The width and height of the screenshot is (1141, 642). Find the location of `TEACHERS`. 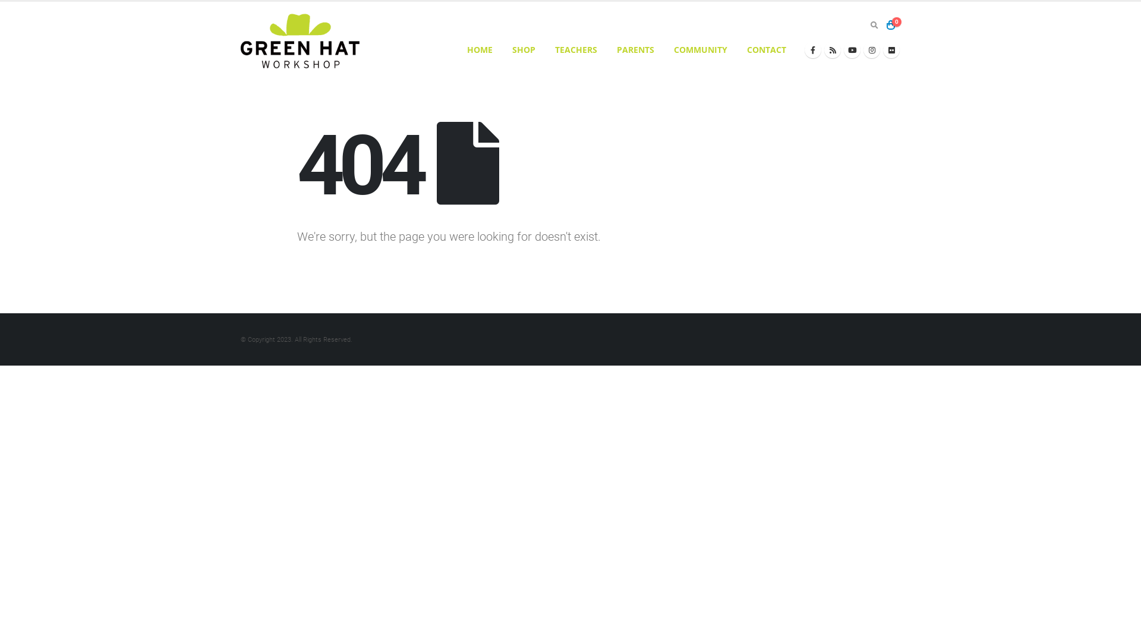

TEACHERS is located at coordinates (576, 50).